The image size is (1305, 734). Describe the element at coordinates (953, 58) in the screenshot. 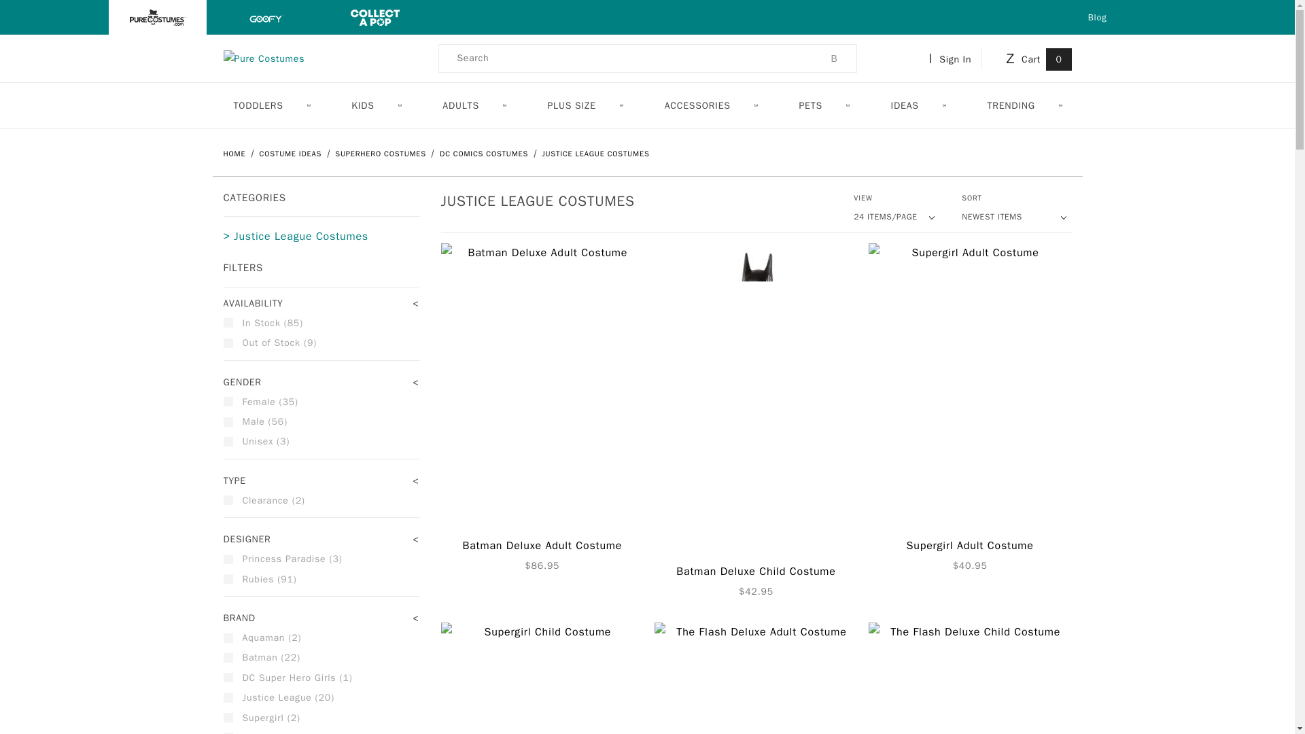

I see `Sign In` at that location.